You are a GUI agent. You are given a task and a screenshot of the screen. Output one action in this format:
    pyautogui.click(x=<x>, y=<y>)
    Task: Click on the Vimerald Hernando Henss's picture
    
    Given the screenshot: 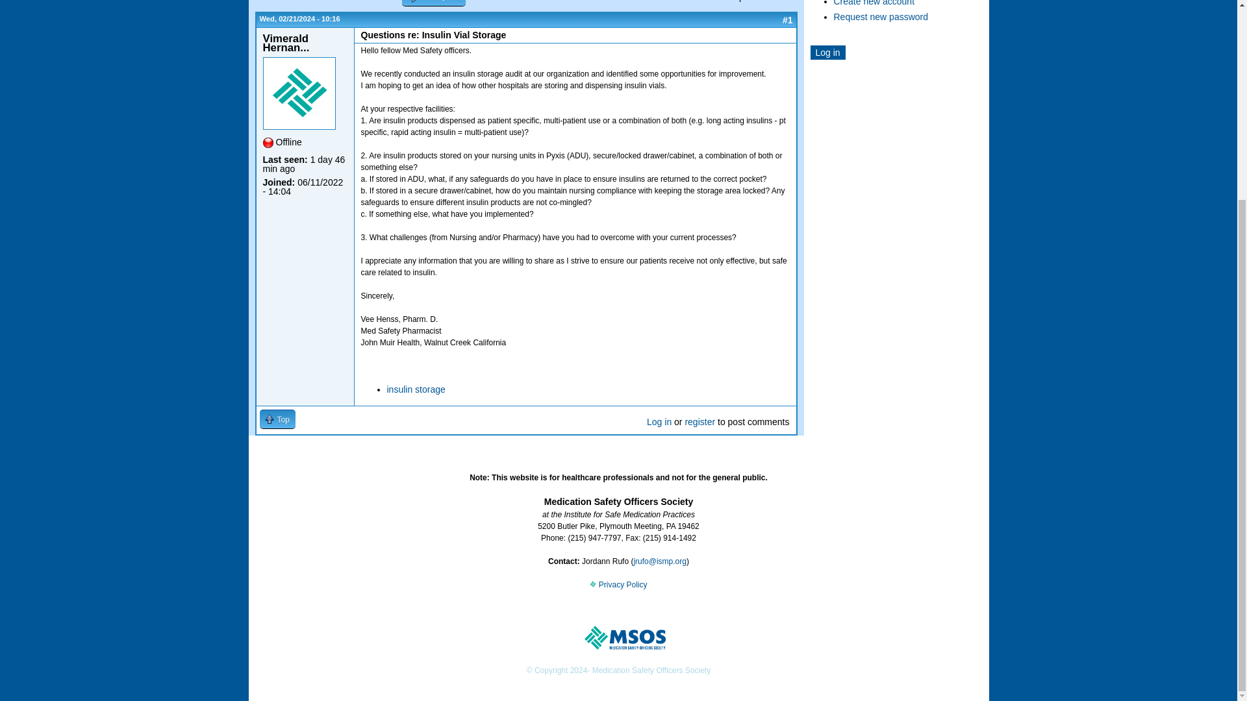 What is the action you would take?
    pyautogui.click(x=299, y=93)
    